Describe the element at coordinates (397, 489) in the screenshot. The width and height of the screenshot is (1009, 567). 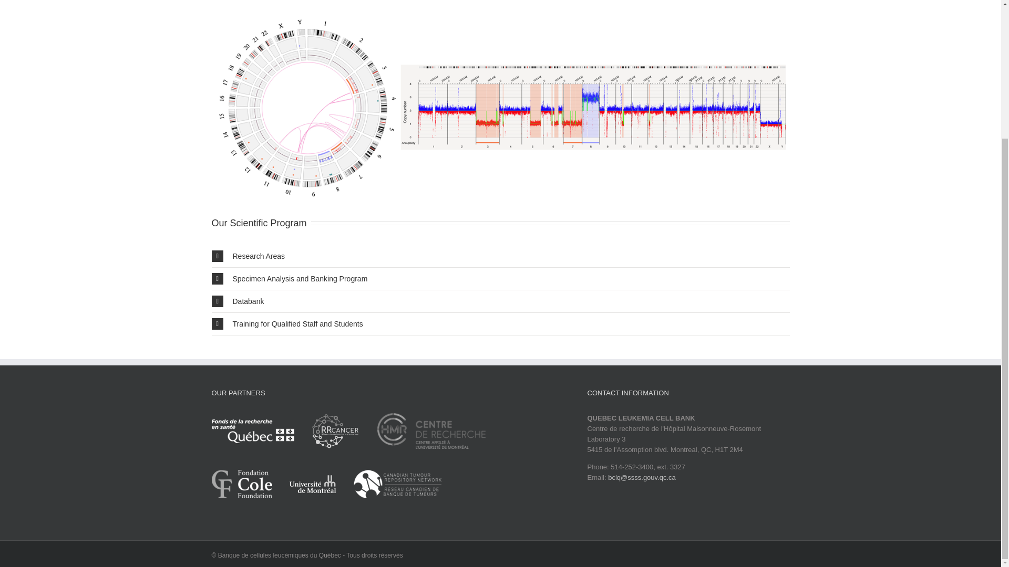
I see `The Canadian Tumour Repository Network` at that location.